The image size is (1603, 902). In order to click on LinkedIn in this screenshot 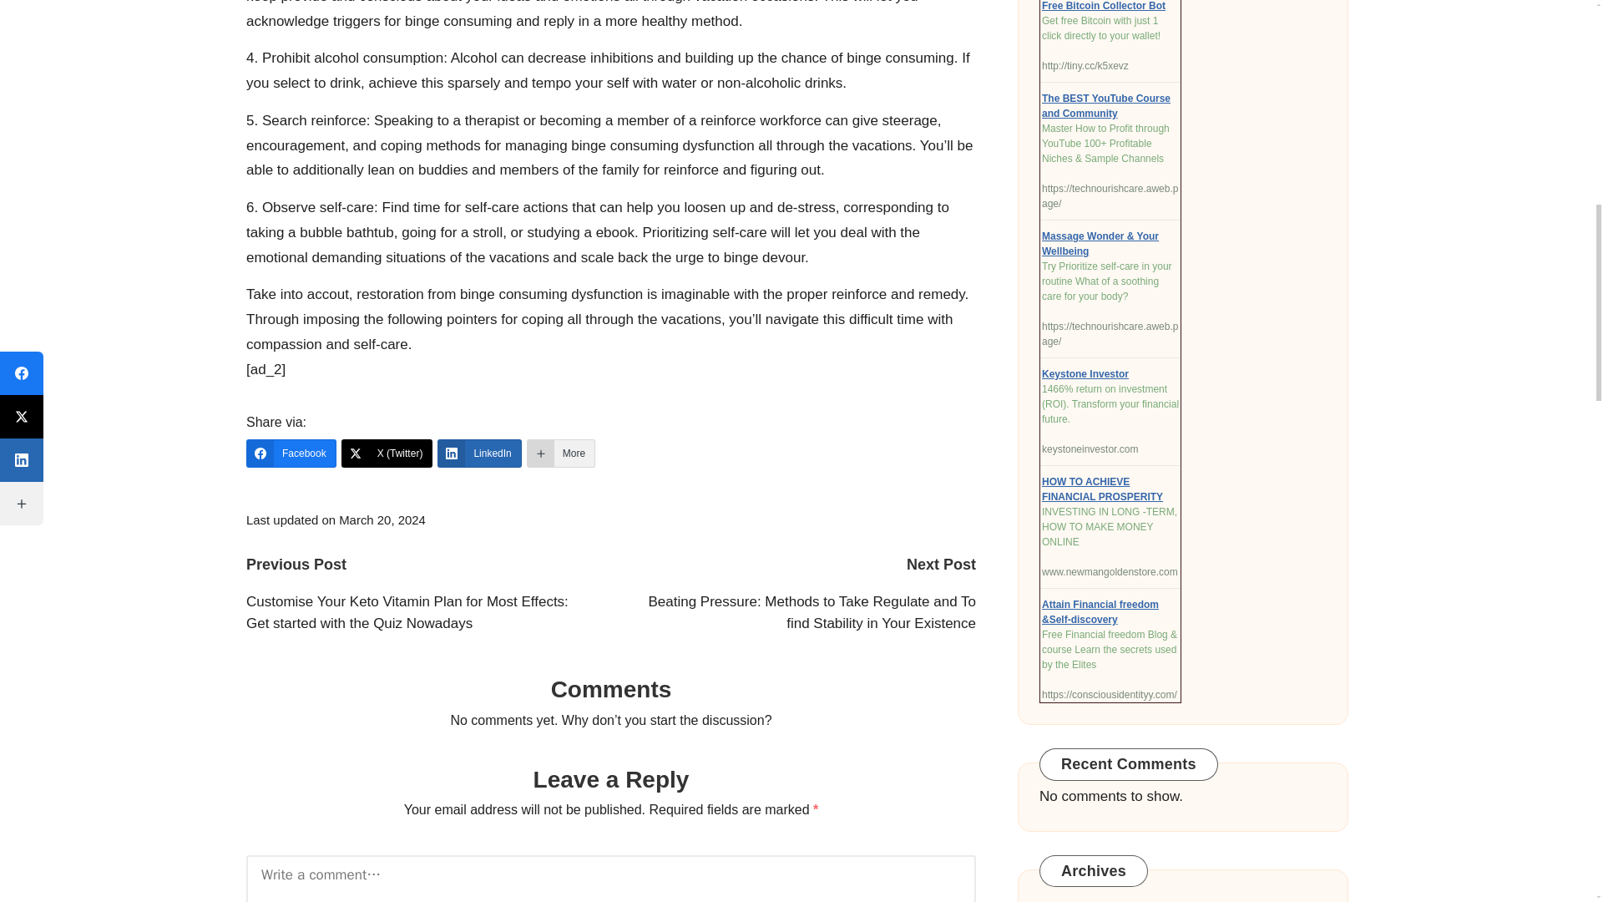, I will do `click(479, 453)`.